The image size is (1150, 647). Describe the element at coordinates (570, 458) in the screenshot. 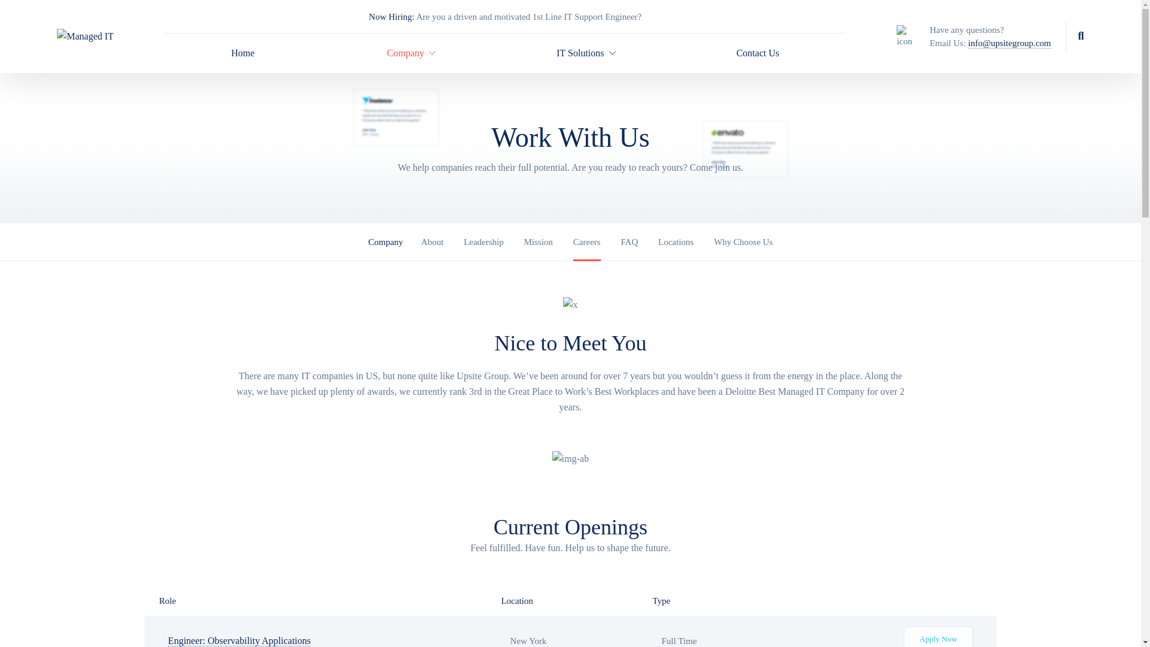

I see `img-ab` at that location.